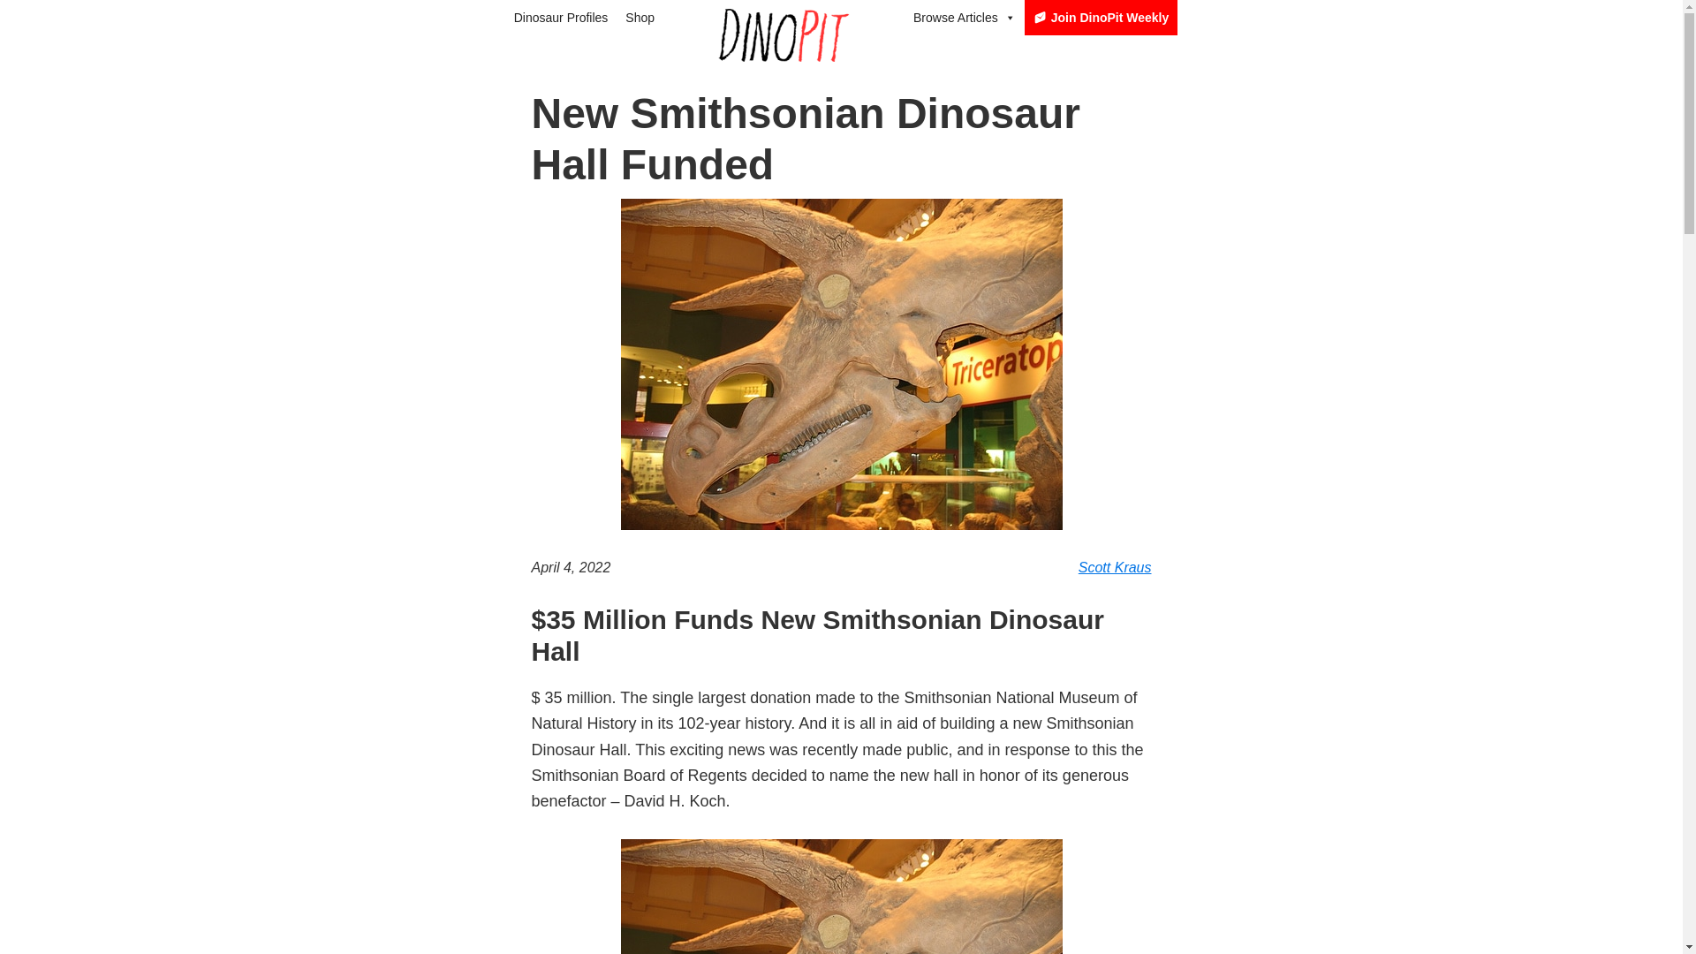 Image resolution: width=1696 pixels, height=954 pixels. Describe the element at coordinates (841, 897) in the screenshot. I see `Smithsonian Dinosaur Hall` at that location.